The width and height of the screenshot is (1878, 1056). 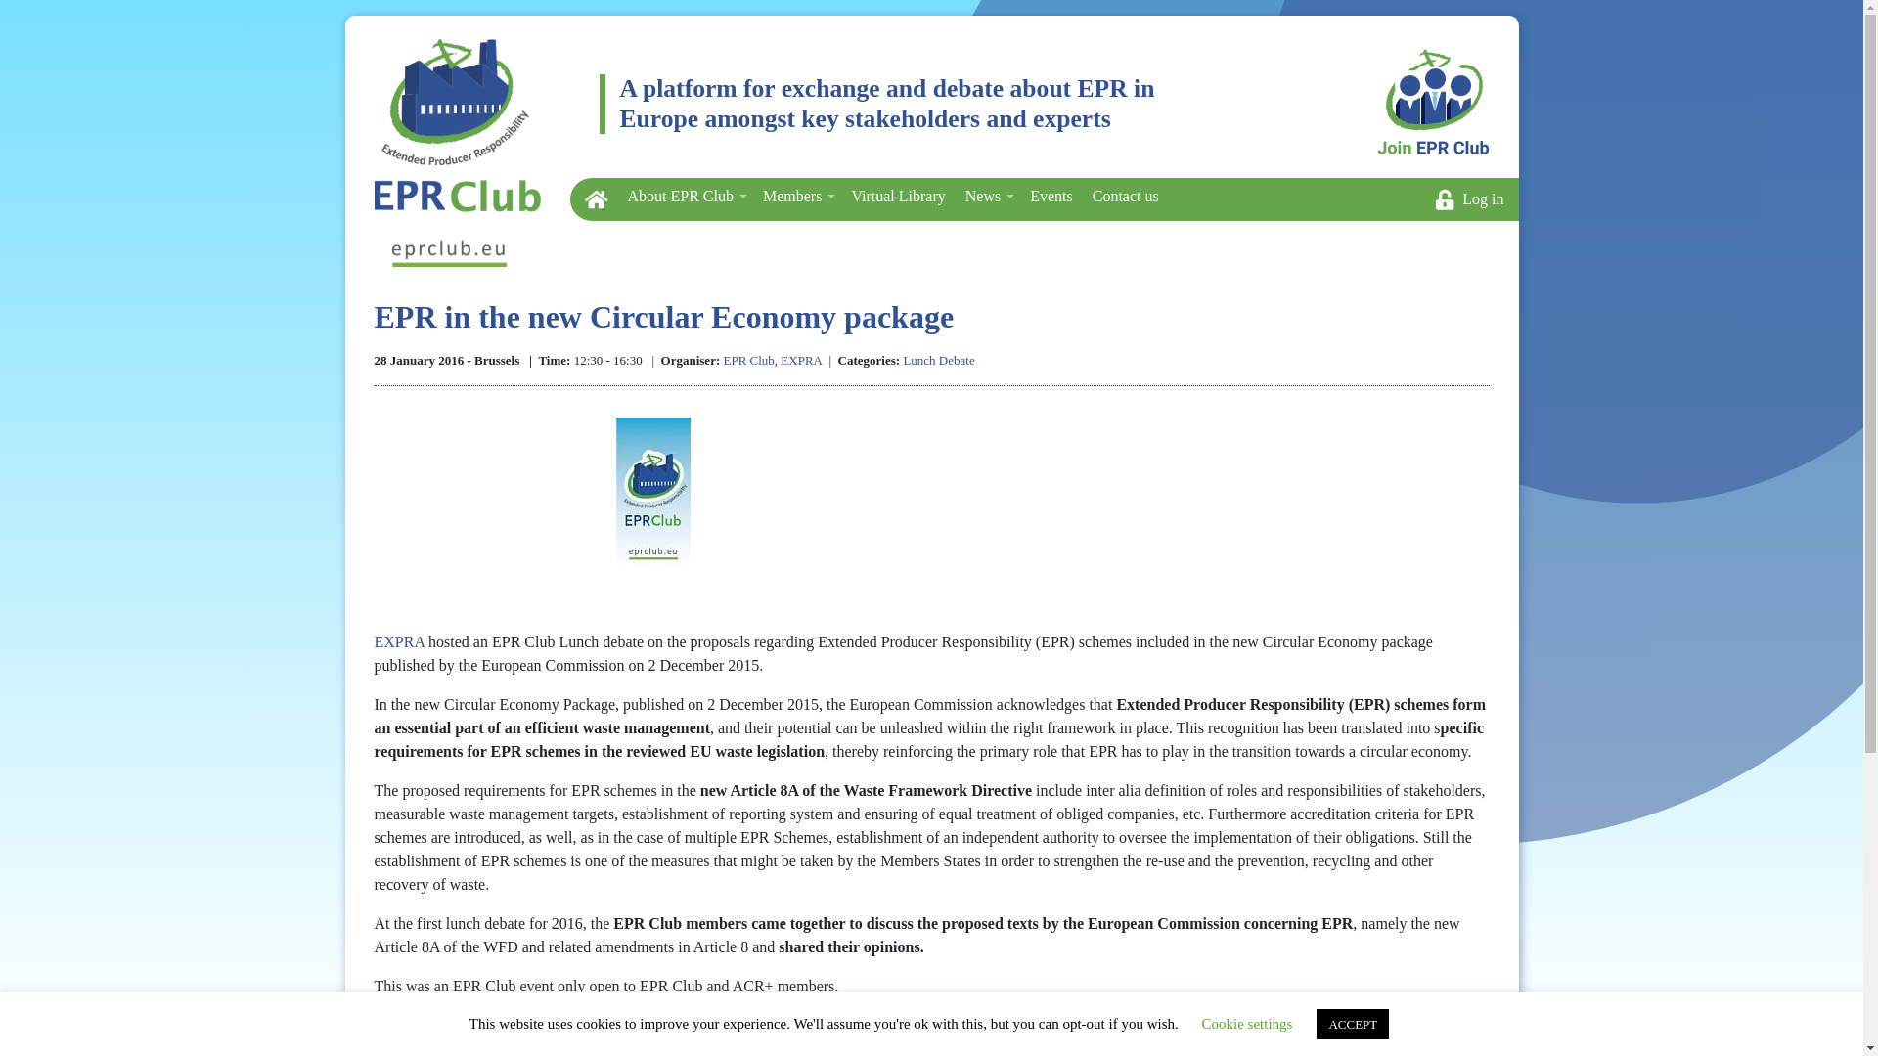 What do you see at coordinates (1051, 197) in the screenshot?
I see `Events` at bounding box center [1051, 197].